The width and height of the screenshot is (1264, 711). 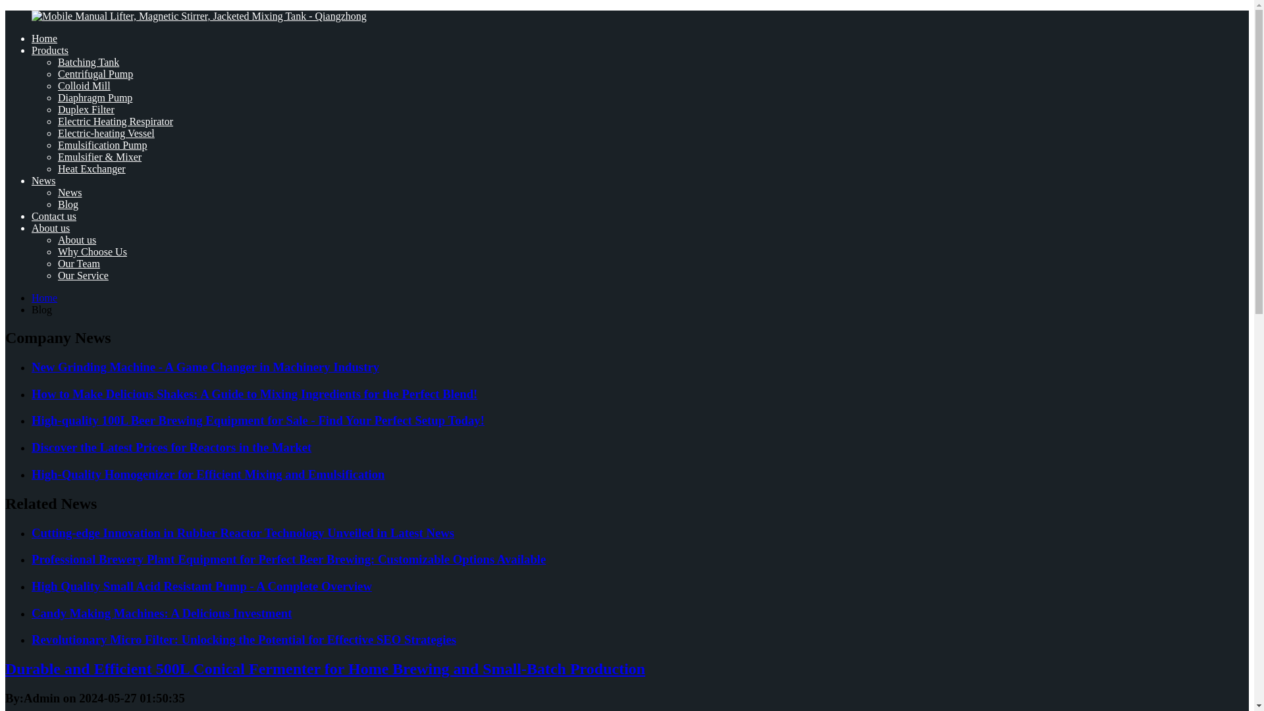 I want to click on Why Choose Us, so click(x=92, y=251).